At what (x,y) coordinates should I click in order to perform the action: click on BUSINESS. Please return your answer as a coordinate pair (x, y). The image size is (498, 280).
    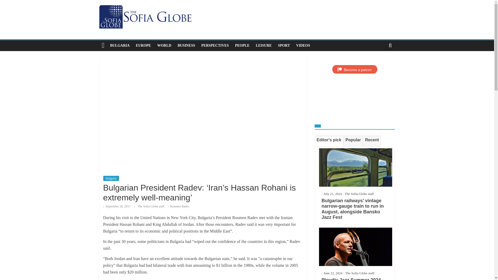
    Looking at the image, I should click on (186, 46).